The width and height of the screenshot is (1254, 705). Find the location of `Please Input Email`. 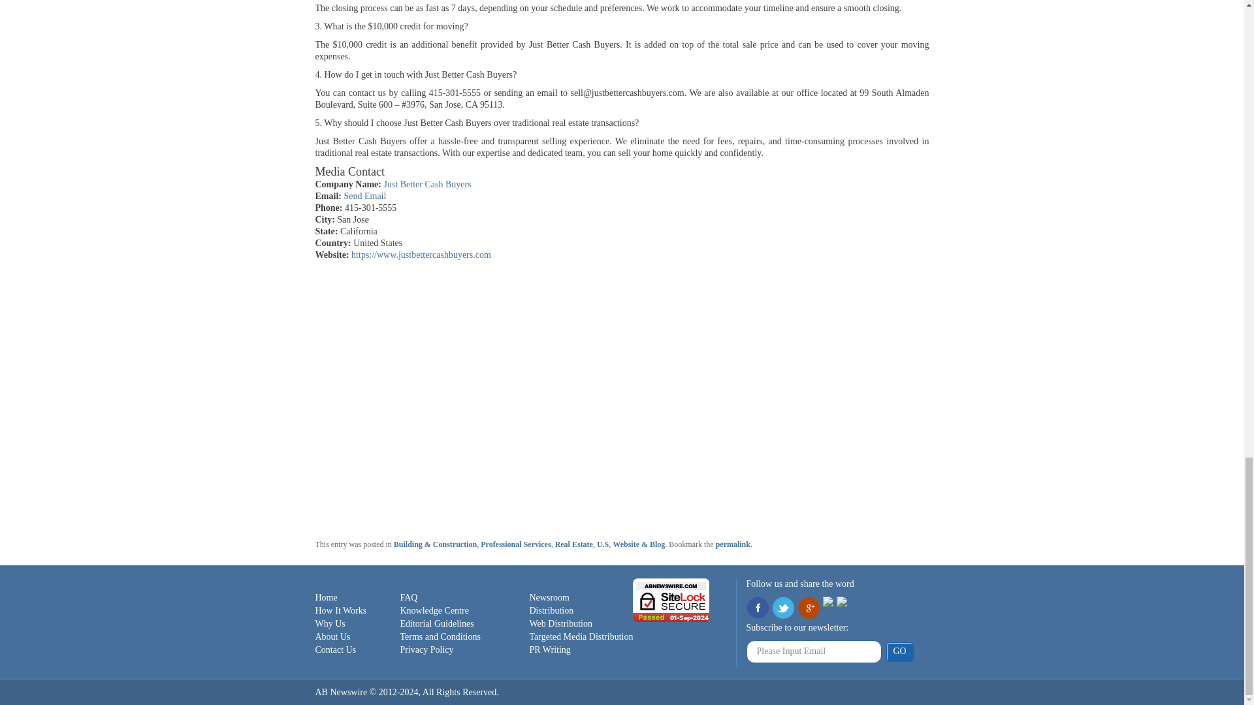

Please Input Email is located at coordinates (814, 651).